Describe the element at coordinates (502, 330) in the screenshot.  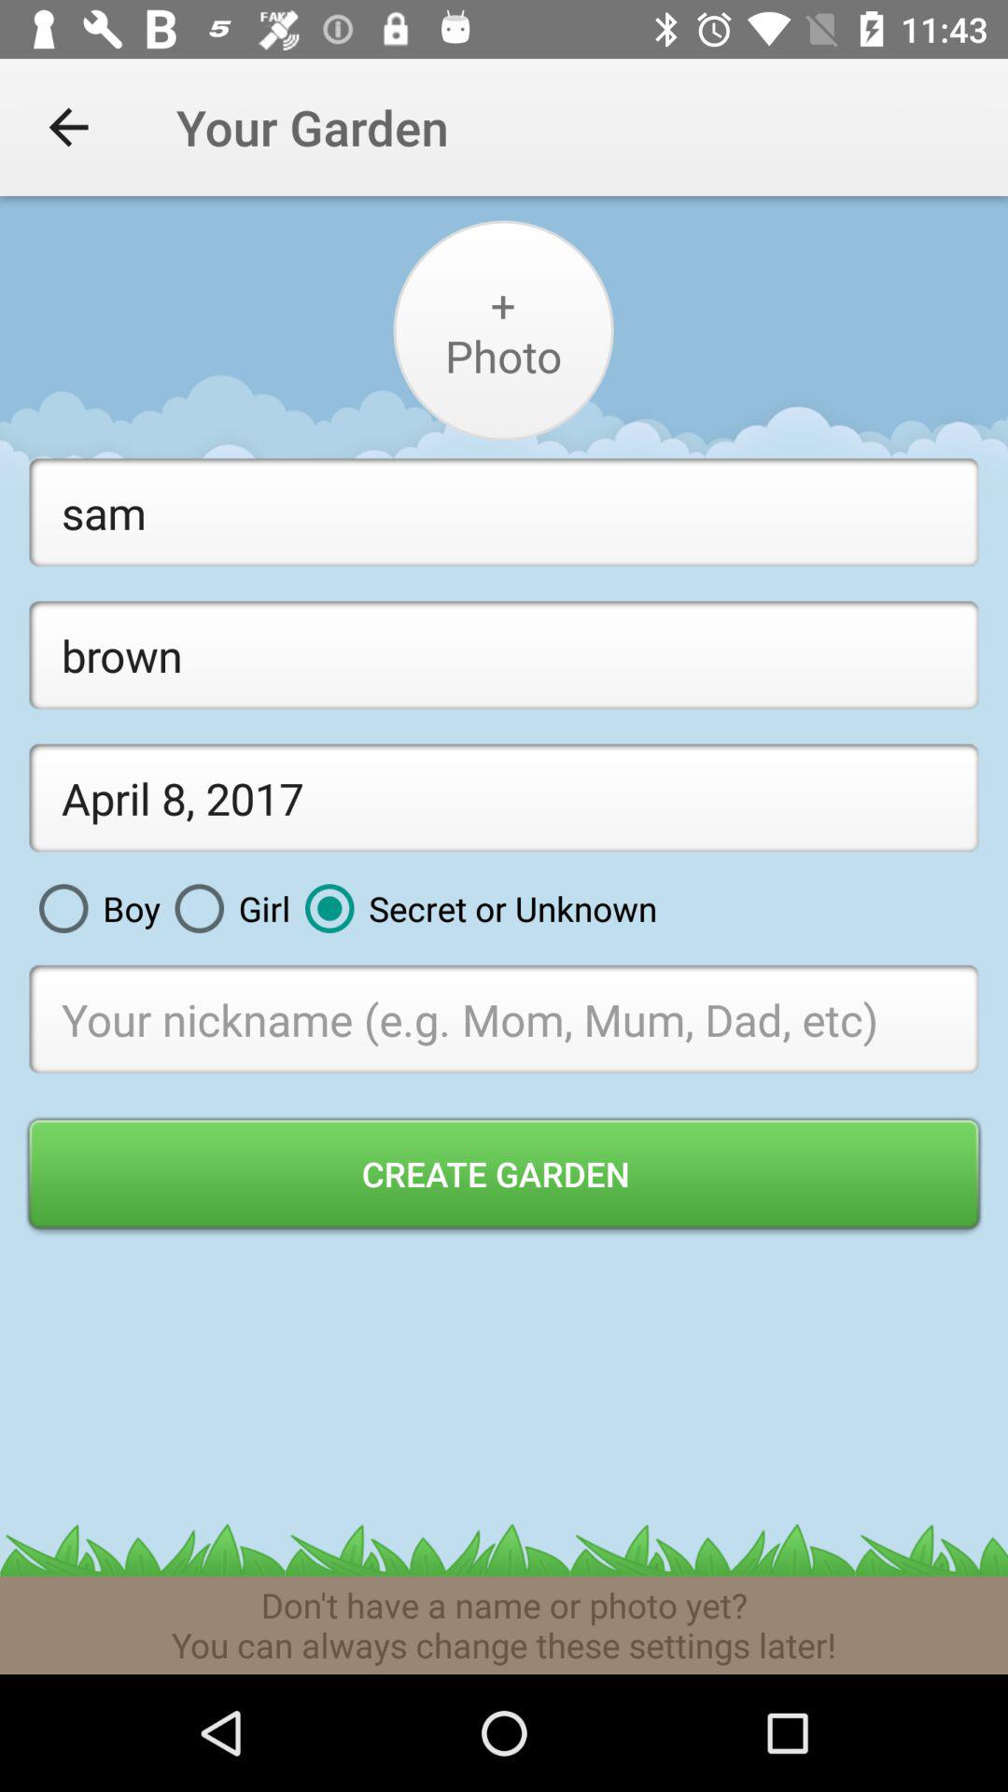
I see `add photo page` at that location.